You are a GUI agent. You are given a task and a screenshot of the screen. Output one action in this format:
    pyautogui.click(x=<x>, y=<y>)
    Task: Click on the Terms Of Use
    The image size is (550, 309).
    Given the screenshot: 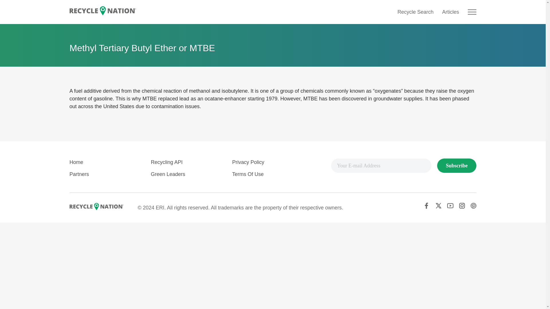 What is the action you would take?
    pyautogui.click(x=247, y=174)
    